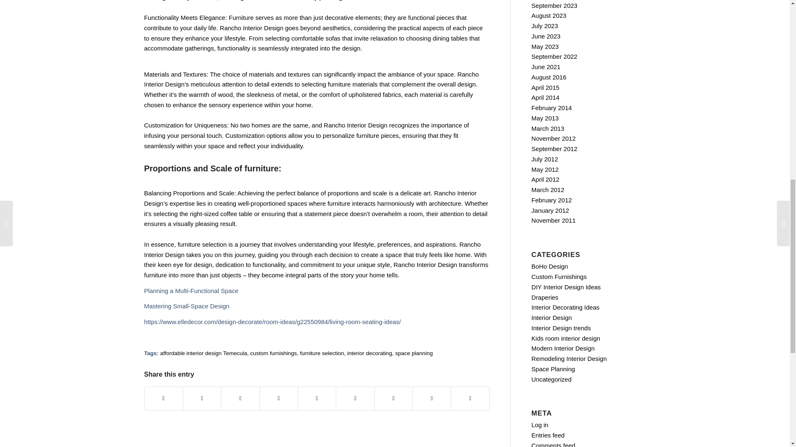 This screenshot has width=796, height=447. Describe the element at coordinates (370, 353) in the screenshot. I see `interior decorating` at that location.